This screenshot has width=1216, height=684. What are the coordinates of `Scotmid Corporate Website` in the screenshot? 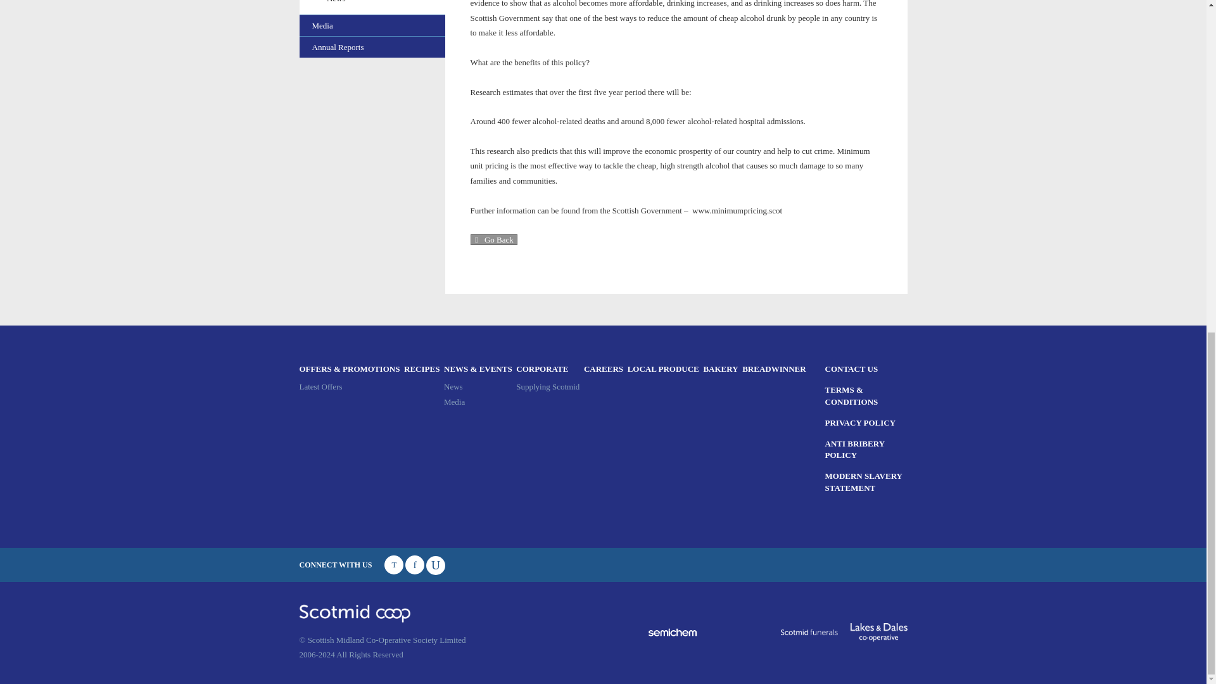 It's located at (547, 369).